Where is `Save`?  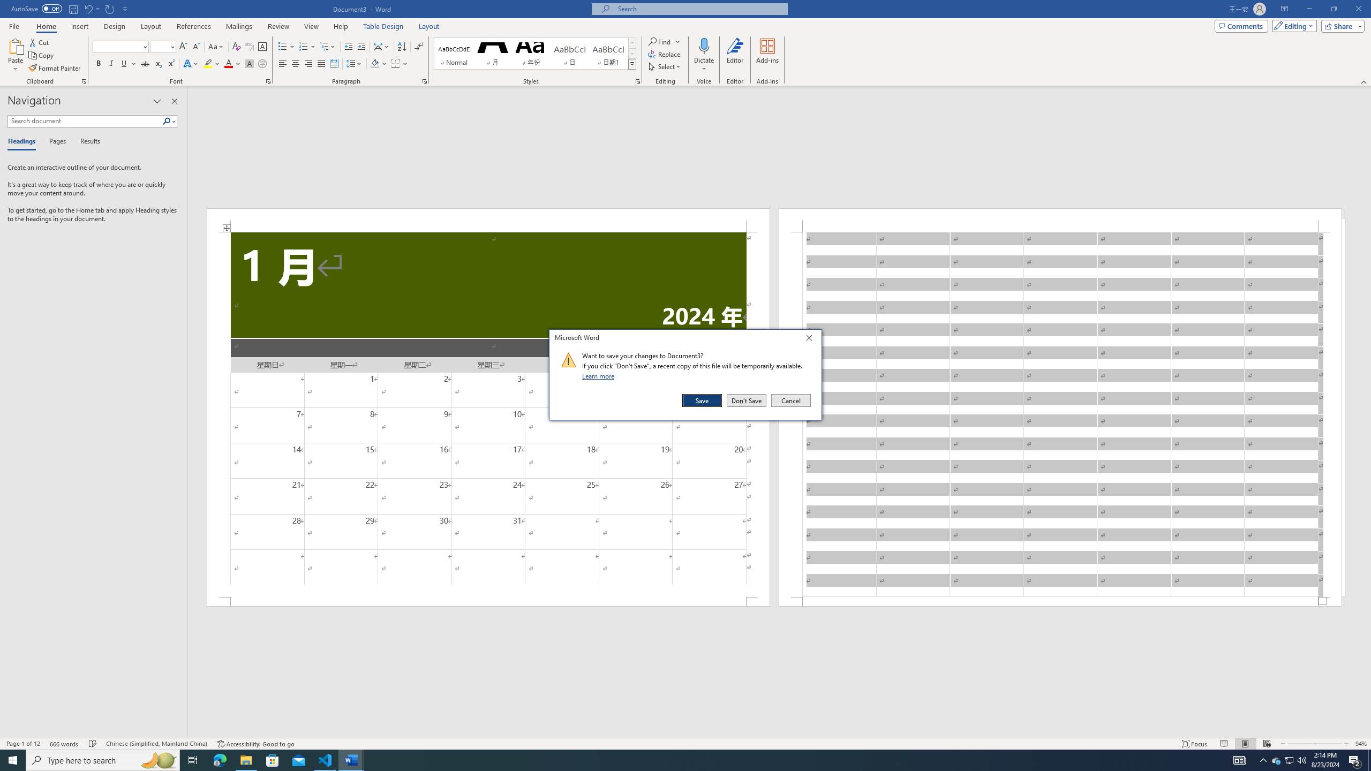
Save is located at coordinates (703, 400).